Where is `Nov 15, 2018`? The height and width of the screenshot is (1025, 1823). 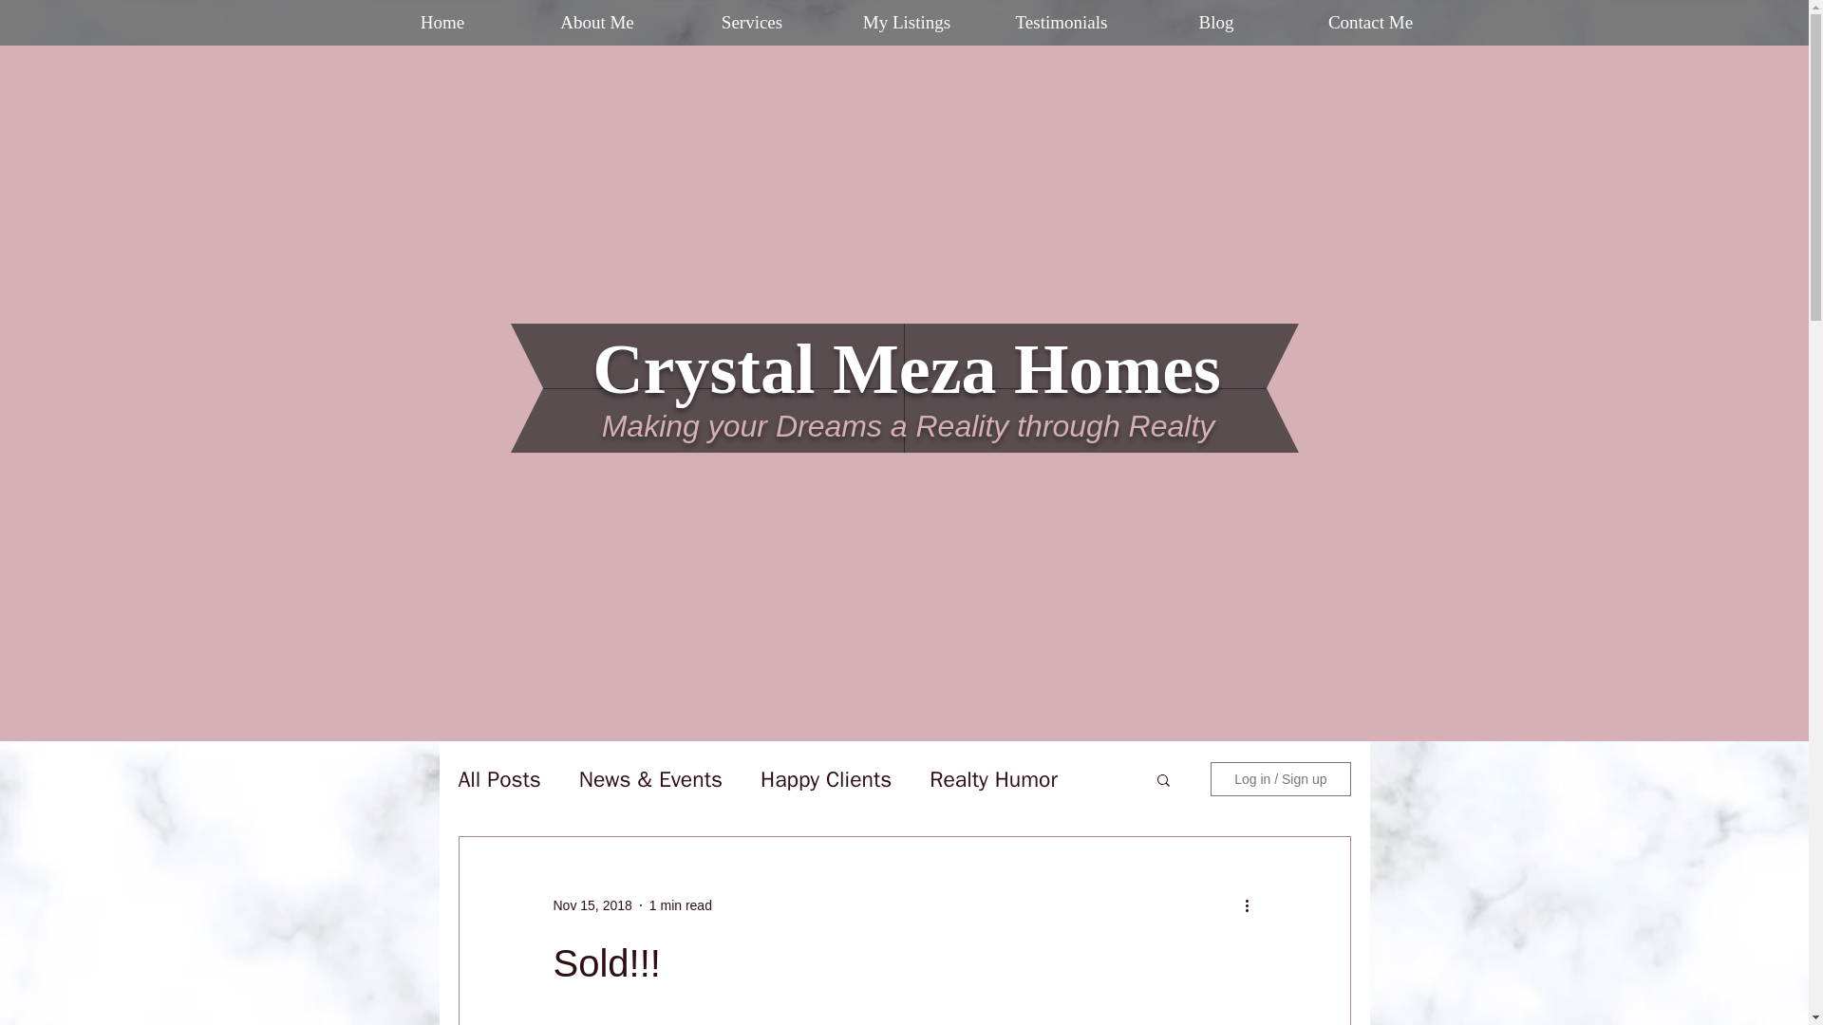 Nov 15, 2018 is located at coordinates (591, 905).